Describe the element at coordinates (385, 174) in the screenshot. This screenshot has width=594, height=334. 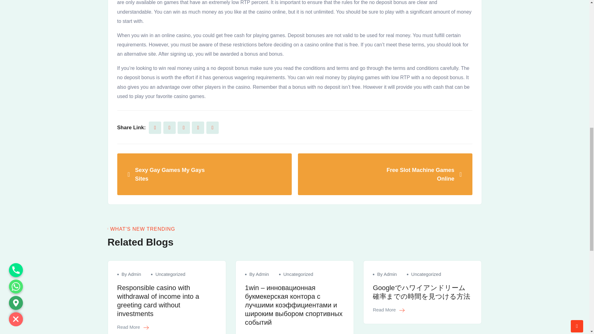
I see `Free Slot Machine Games Online` at that location.